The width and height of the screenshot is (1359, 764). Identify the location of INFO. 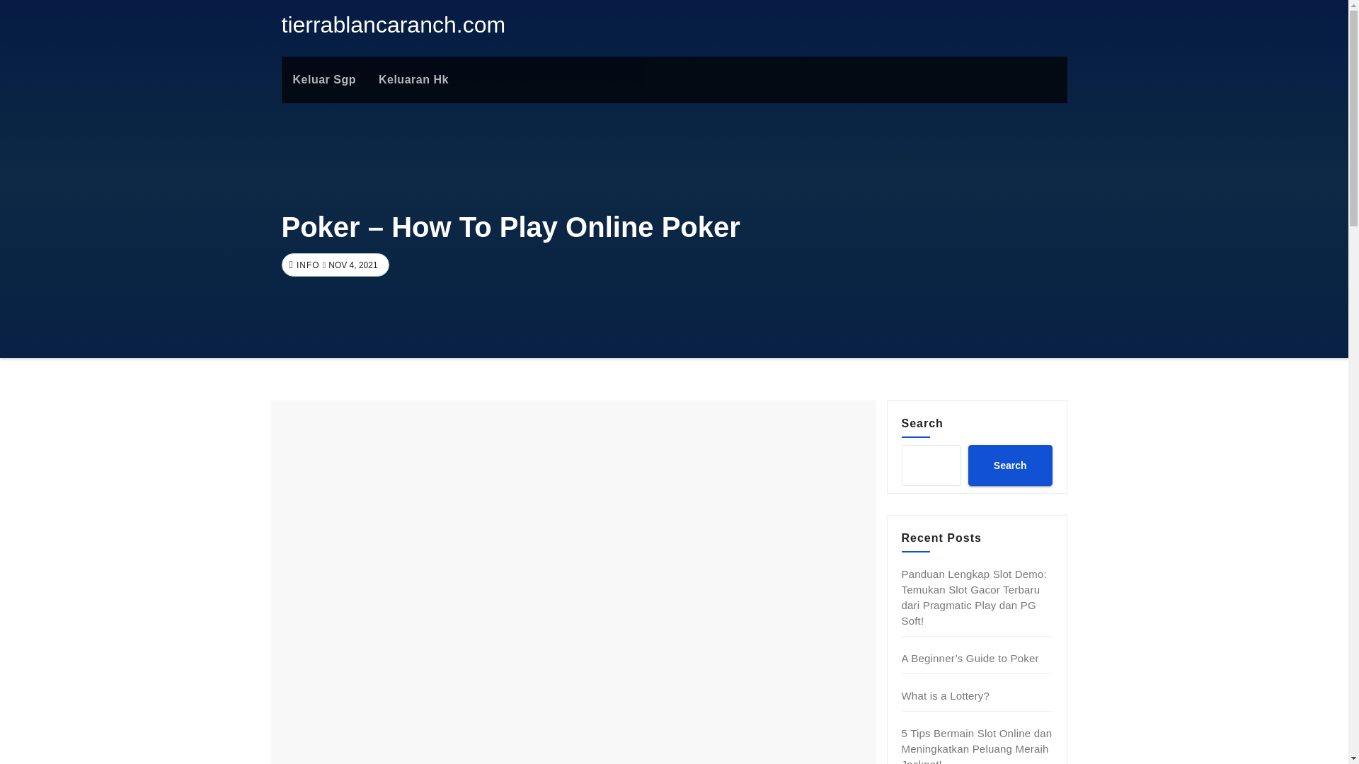
(306, 265).